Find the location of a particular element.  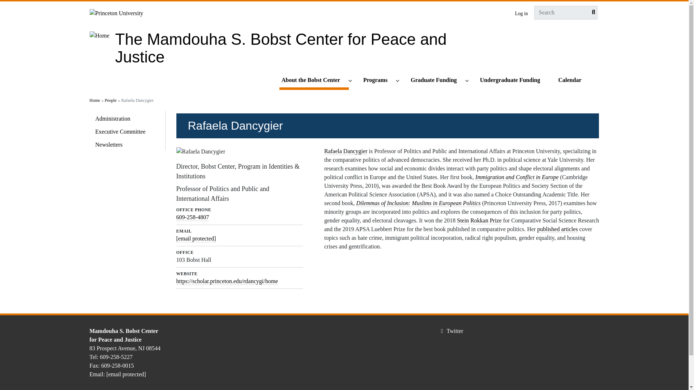

Administration is located at coordinates (127, 117).